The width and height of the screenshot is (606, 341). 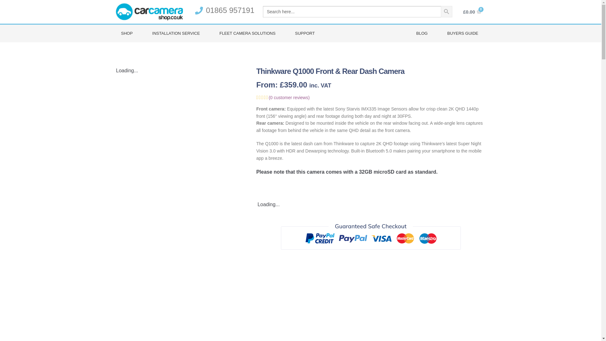 I want to click on SUPPORT, so click(x=305, y=33).